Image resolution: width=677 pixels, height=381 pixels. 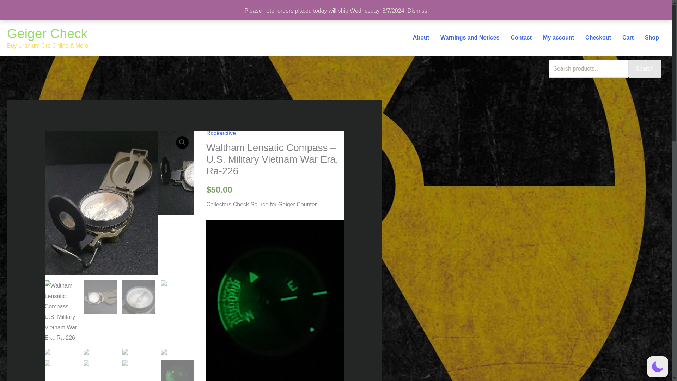 What do you see at coordinates (421, 37) in the screenshot?
I see `About` at bounding box center [421, 37].